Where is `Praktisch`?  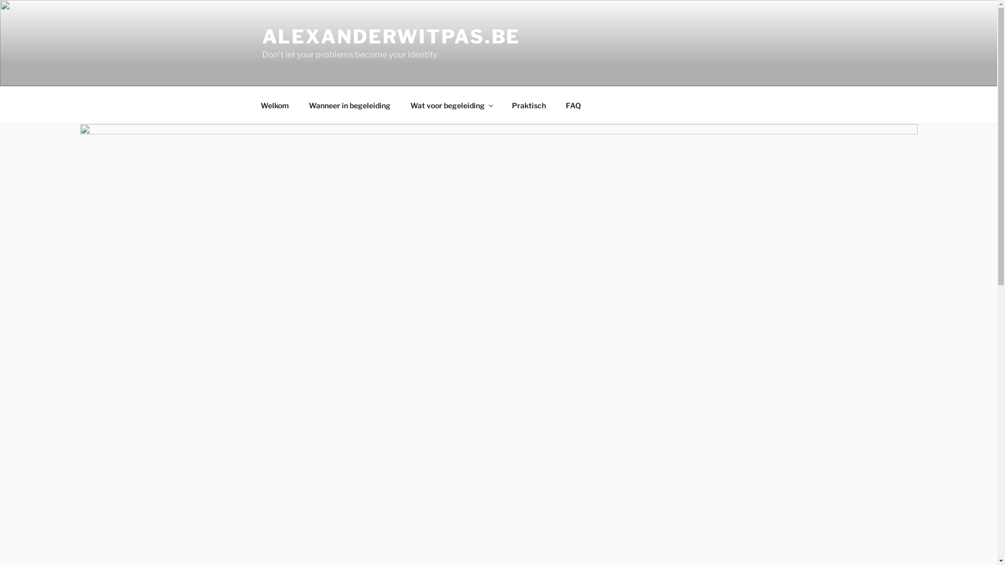
Praktisch is located at coordinates (529, 105).